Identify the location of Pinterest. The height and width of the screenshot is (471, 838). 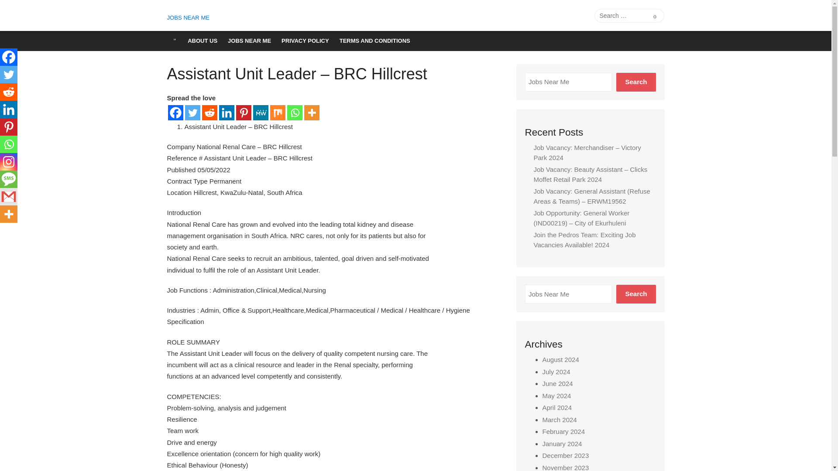
(243, 113).